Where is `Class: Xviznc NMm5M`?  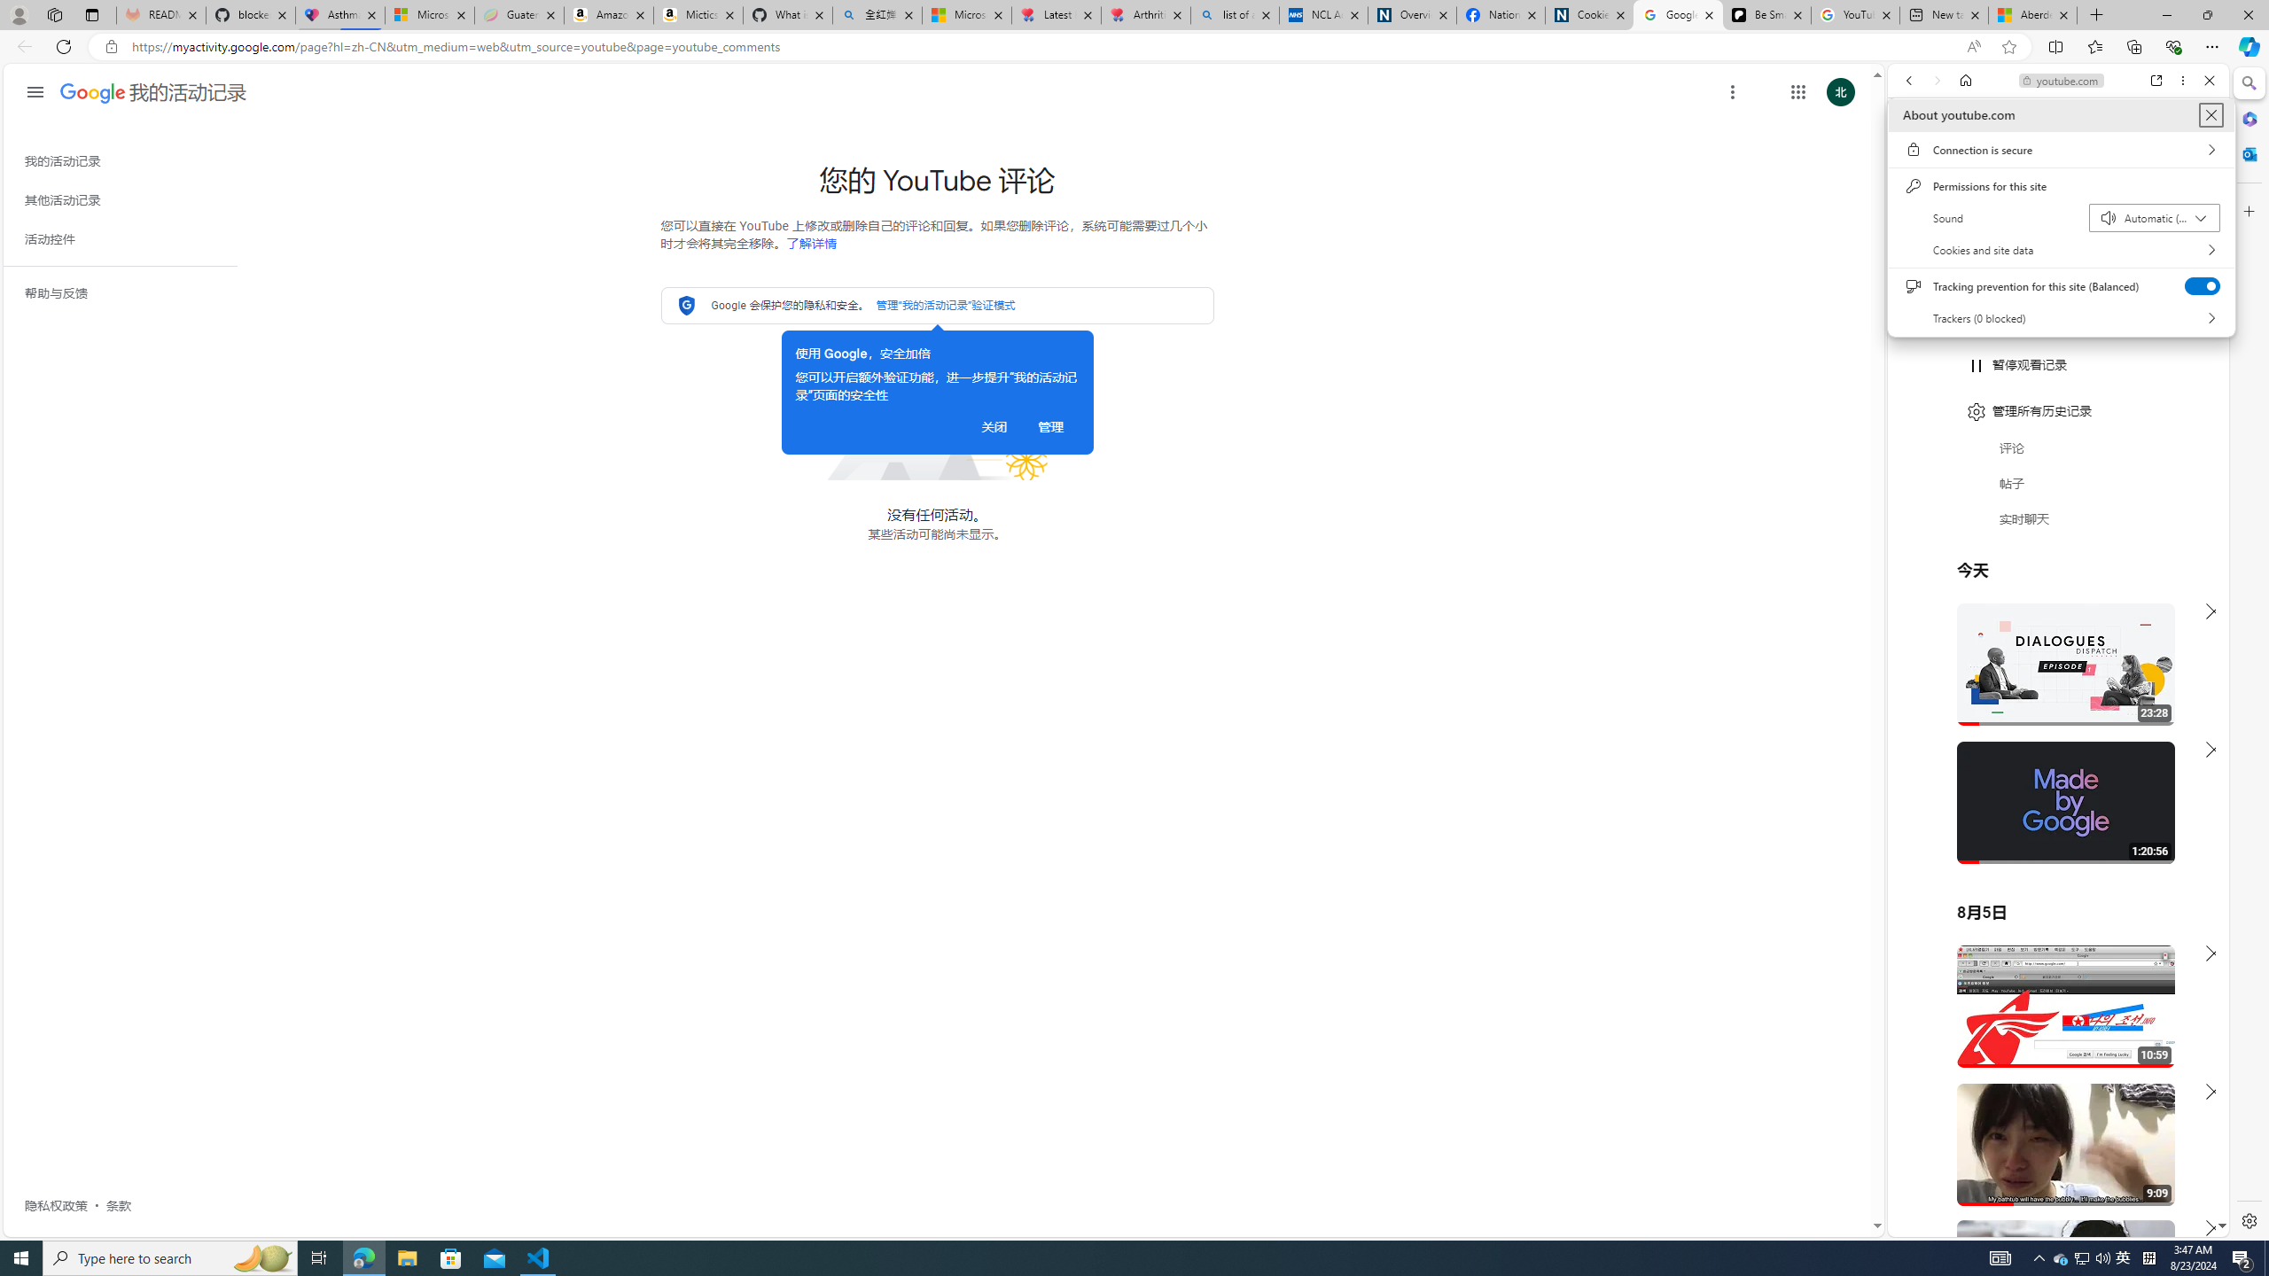 Class: Xviznc NMm5M is located at coordinates (1732, 92).